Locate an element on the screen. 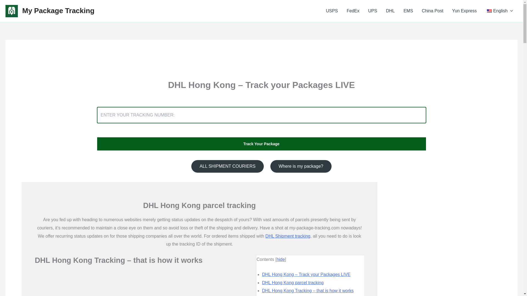  English is located at coordinates (499, 11).